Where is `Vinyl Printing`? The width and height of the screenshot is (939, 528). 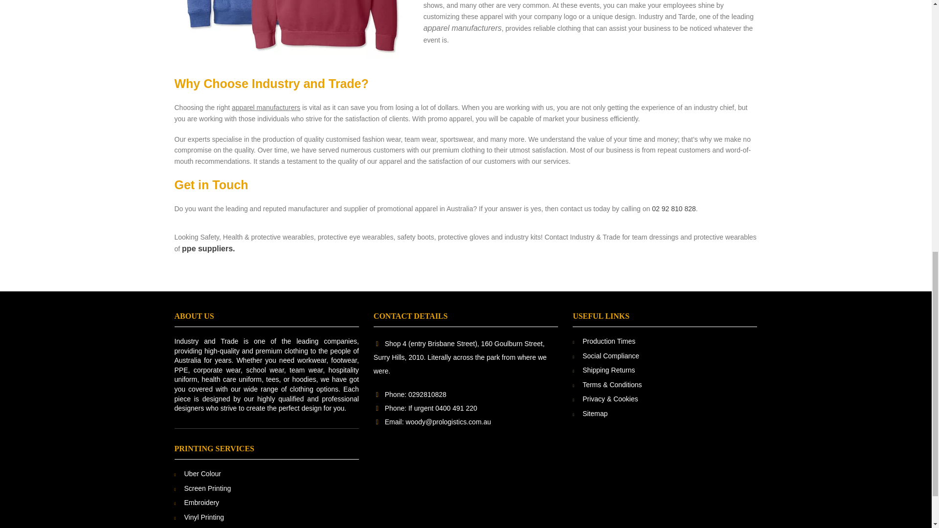
Vinyl Printing is located at coordinates (203, 517).